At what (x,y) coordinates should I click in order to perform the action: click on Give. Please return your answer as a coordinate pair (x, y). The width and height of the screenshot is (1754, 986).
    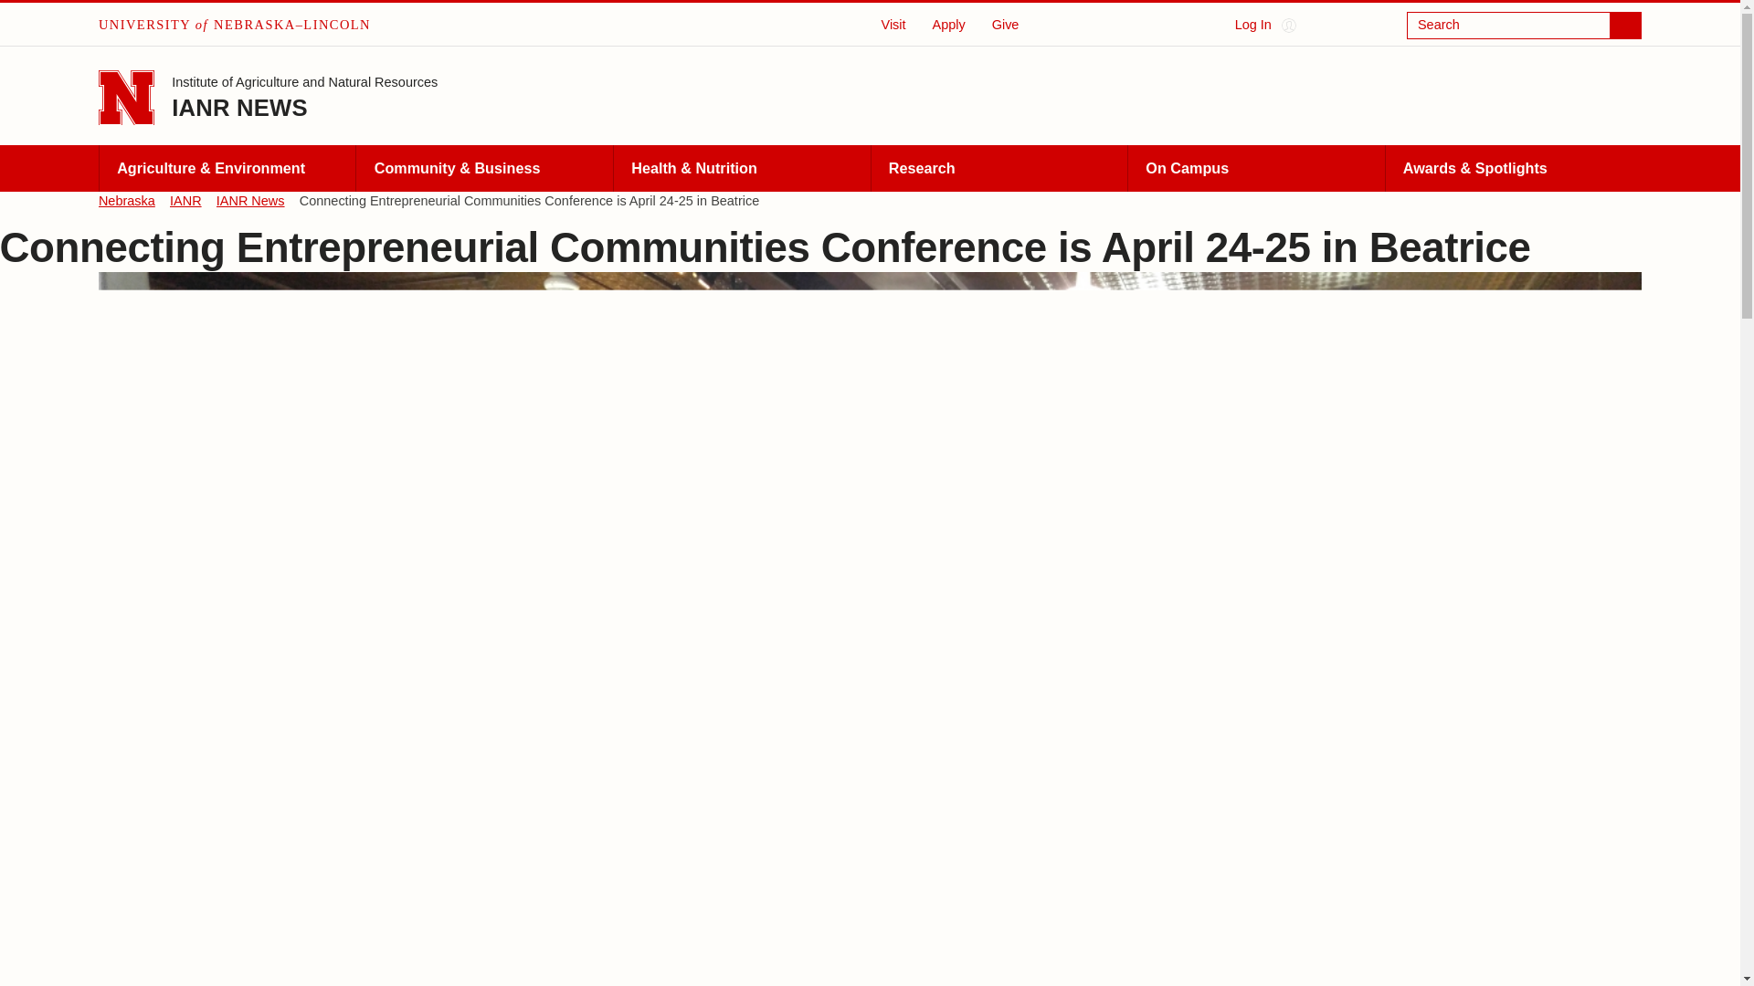
    Looking at the image, I should click on (1005, 24).